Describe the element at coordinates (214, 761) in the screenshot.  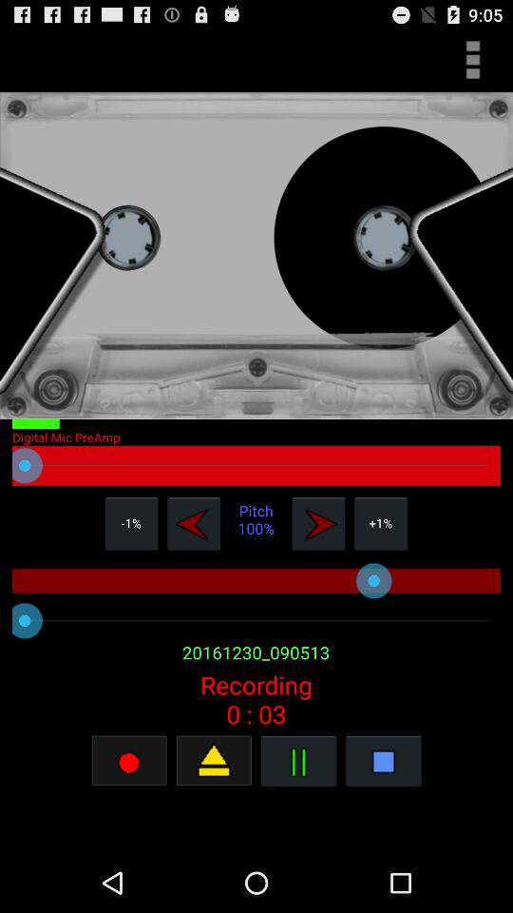
I see `play the recording` at that location.